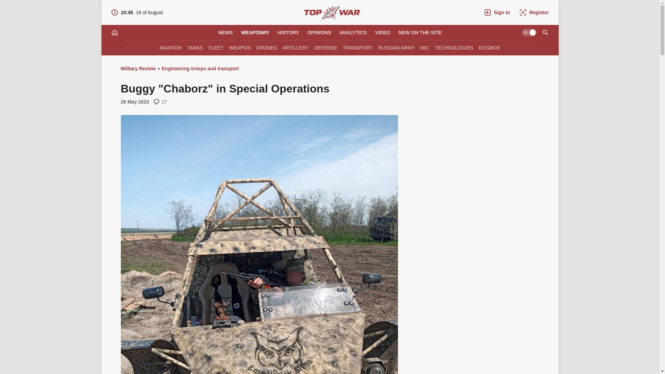 The image size is (665, 374). I want to click on Register, so click(534, 12).